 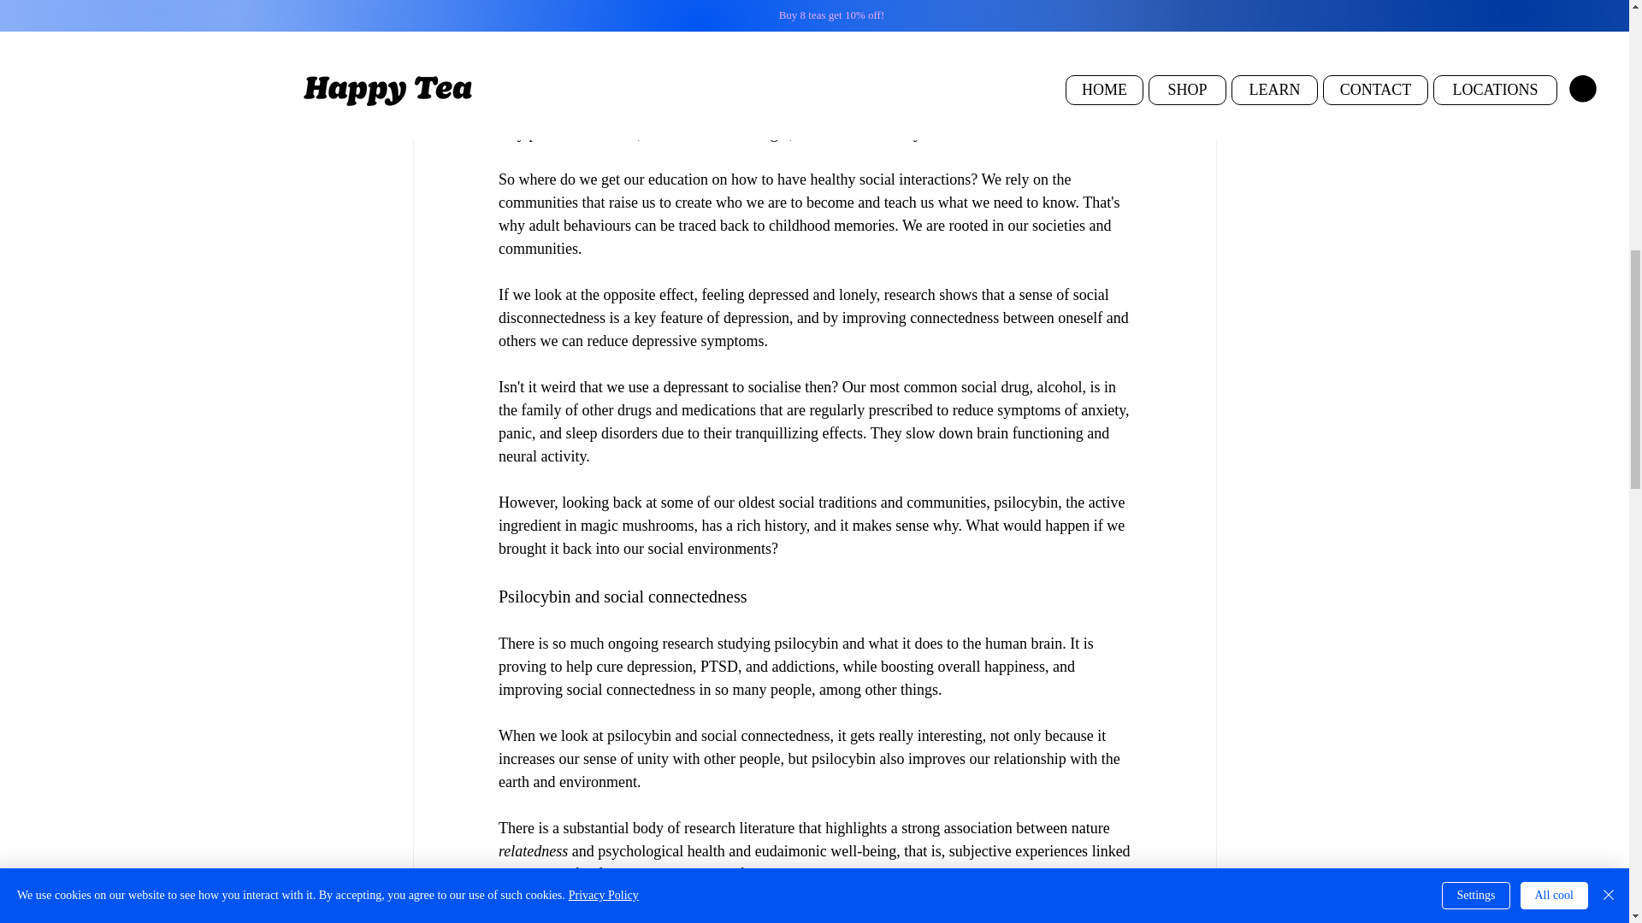 What do you see at coordinates (734, 133) in the screenshot?
I see `Robert Waldinger` at bounding box center [734, 133].